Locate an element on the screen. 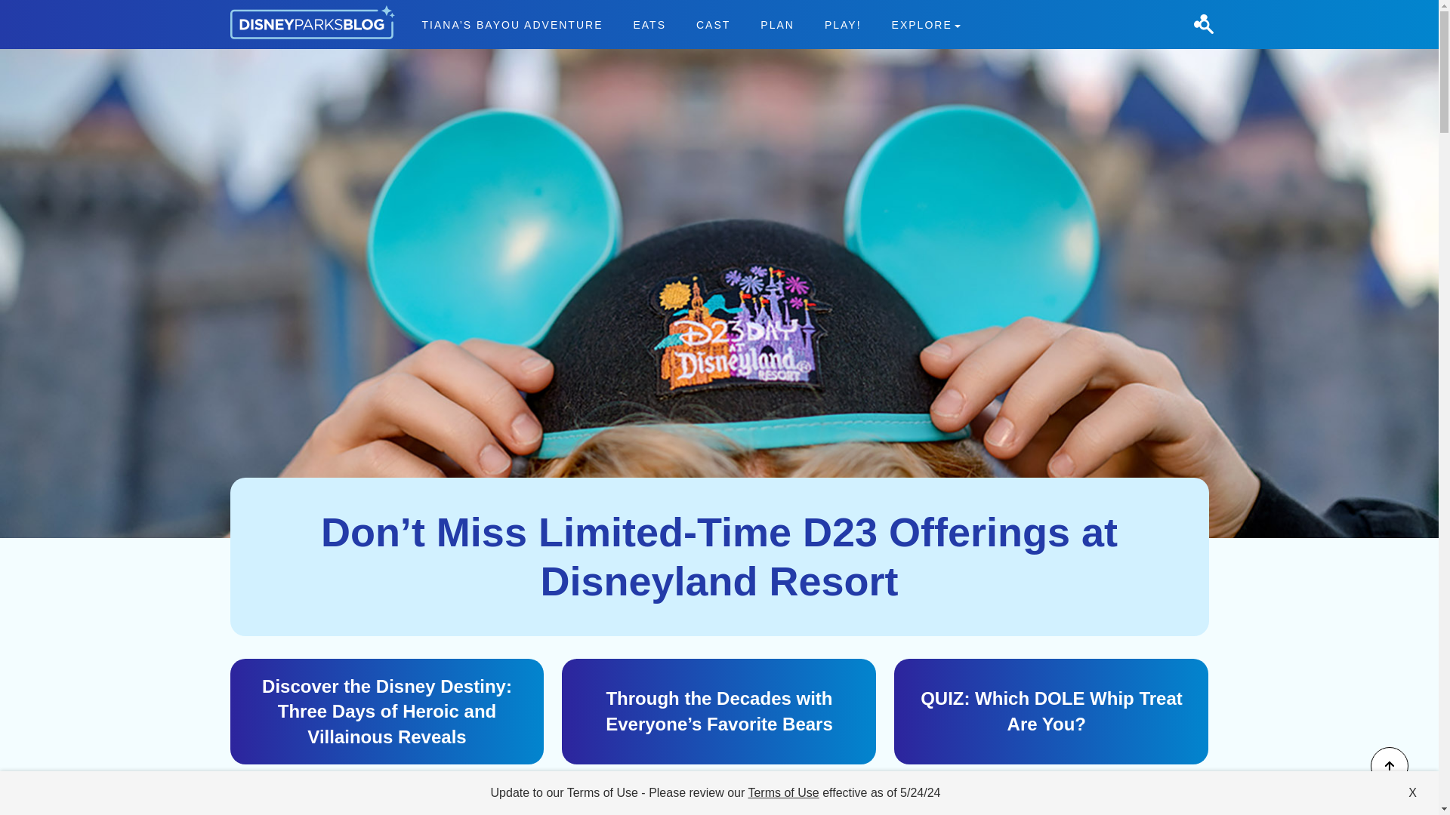 Image resolution: width=1450 pixels, height=815 pixels. Skip to content is located at coordinates (39, 9).